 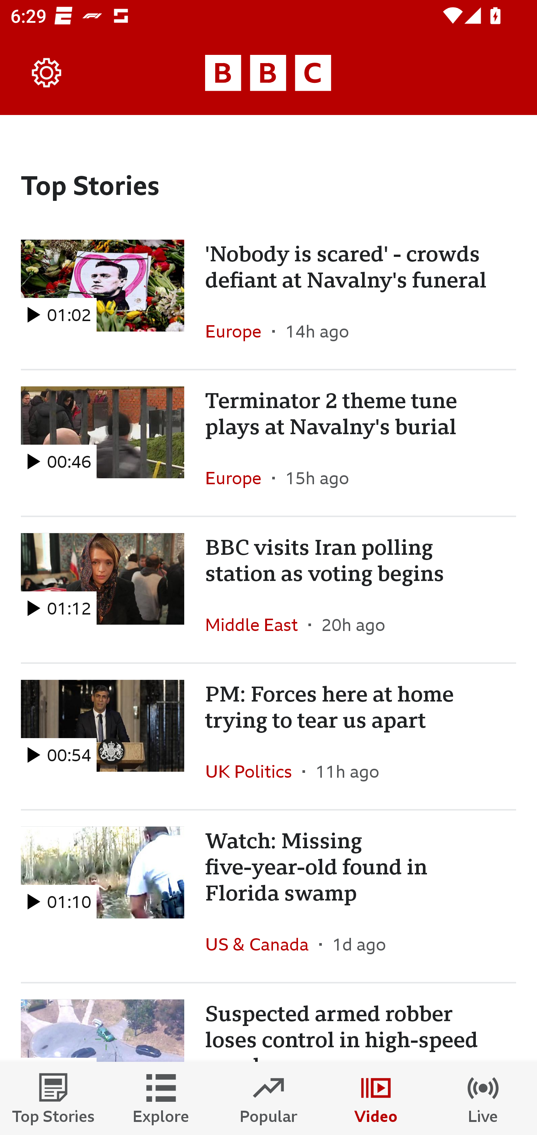 What do you see at coordinates (483, 1098) in the screenshot?
I see `Live` at bounding box center [483, 1098].